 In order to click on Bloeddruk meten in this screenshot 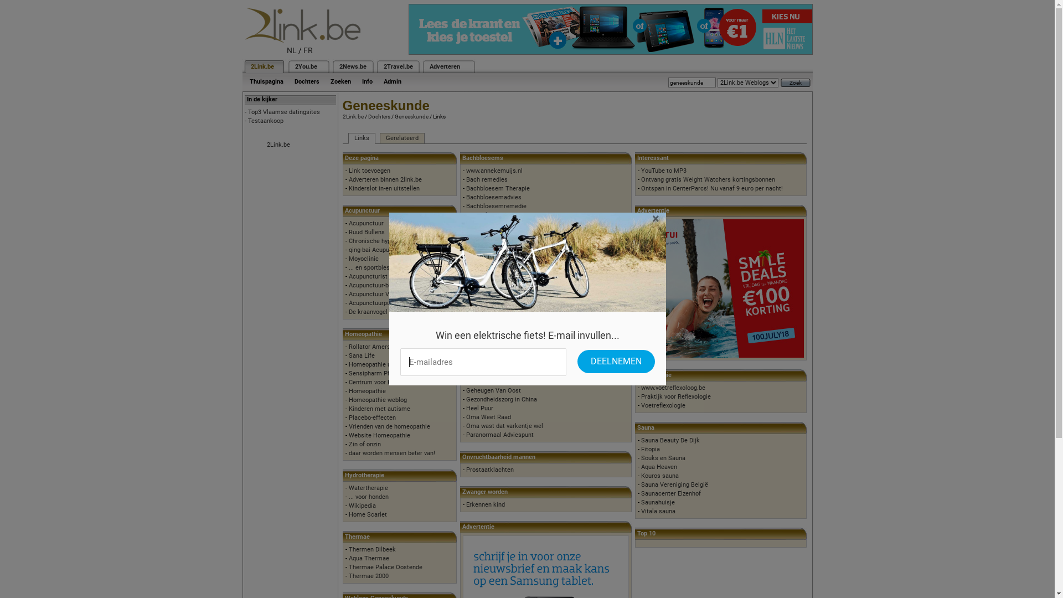, I will do `click(489, 364)`.